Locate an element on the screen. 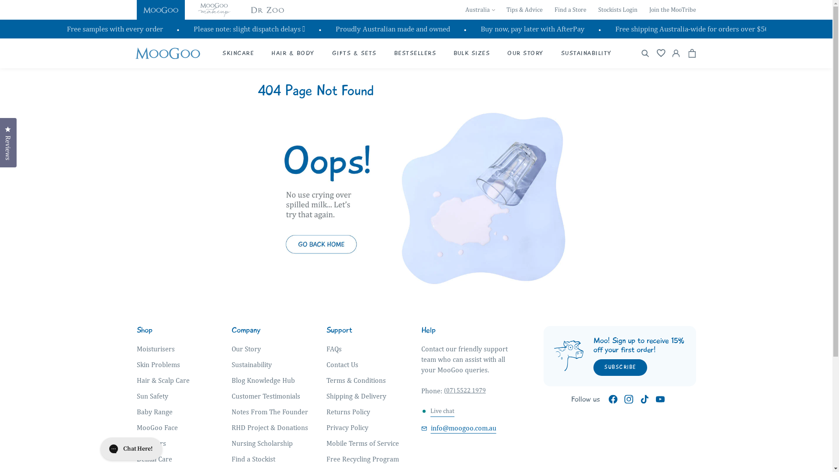 The height and width of the screenshot is (472, 839). Returns Policy is located at coordinates (348, 412).